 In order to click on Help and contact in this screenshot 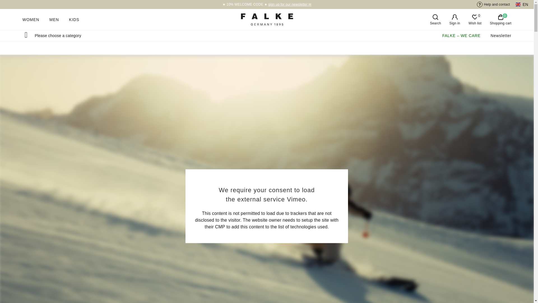, I will do `click(74, 19)`.